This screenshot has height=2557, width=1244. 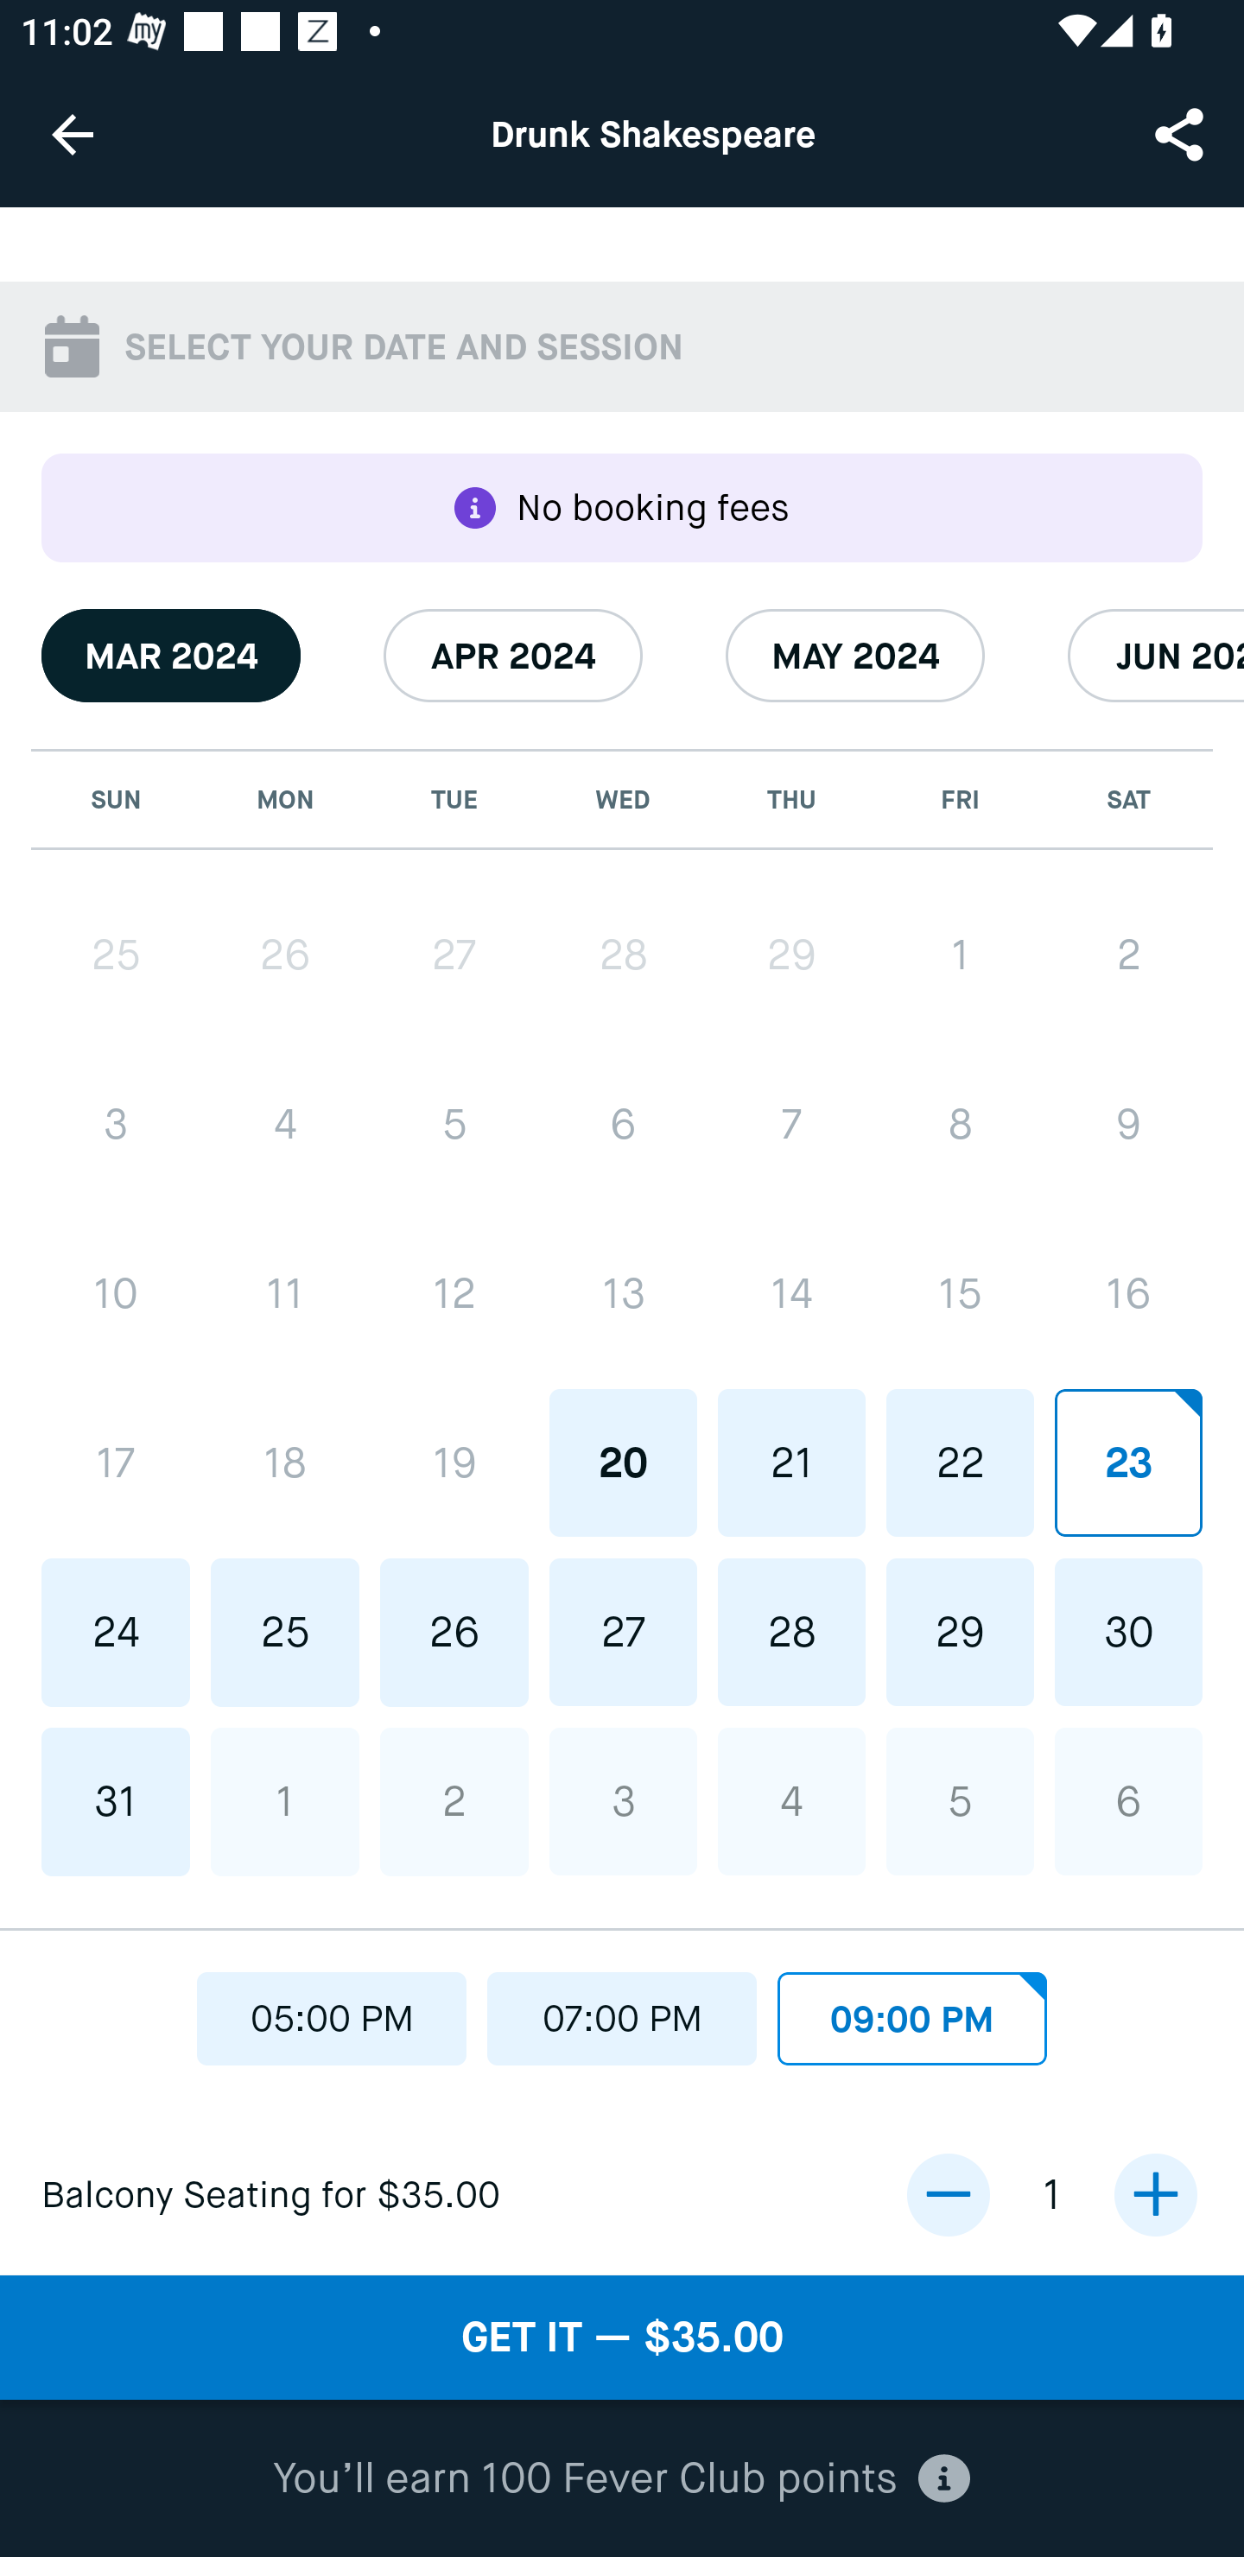 I want to click on 8, so click(x=959, y=1125).